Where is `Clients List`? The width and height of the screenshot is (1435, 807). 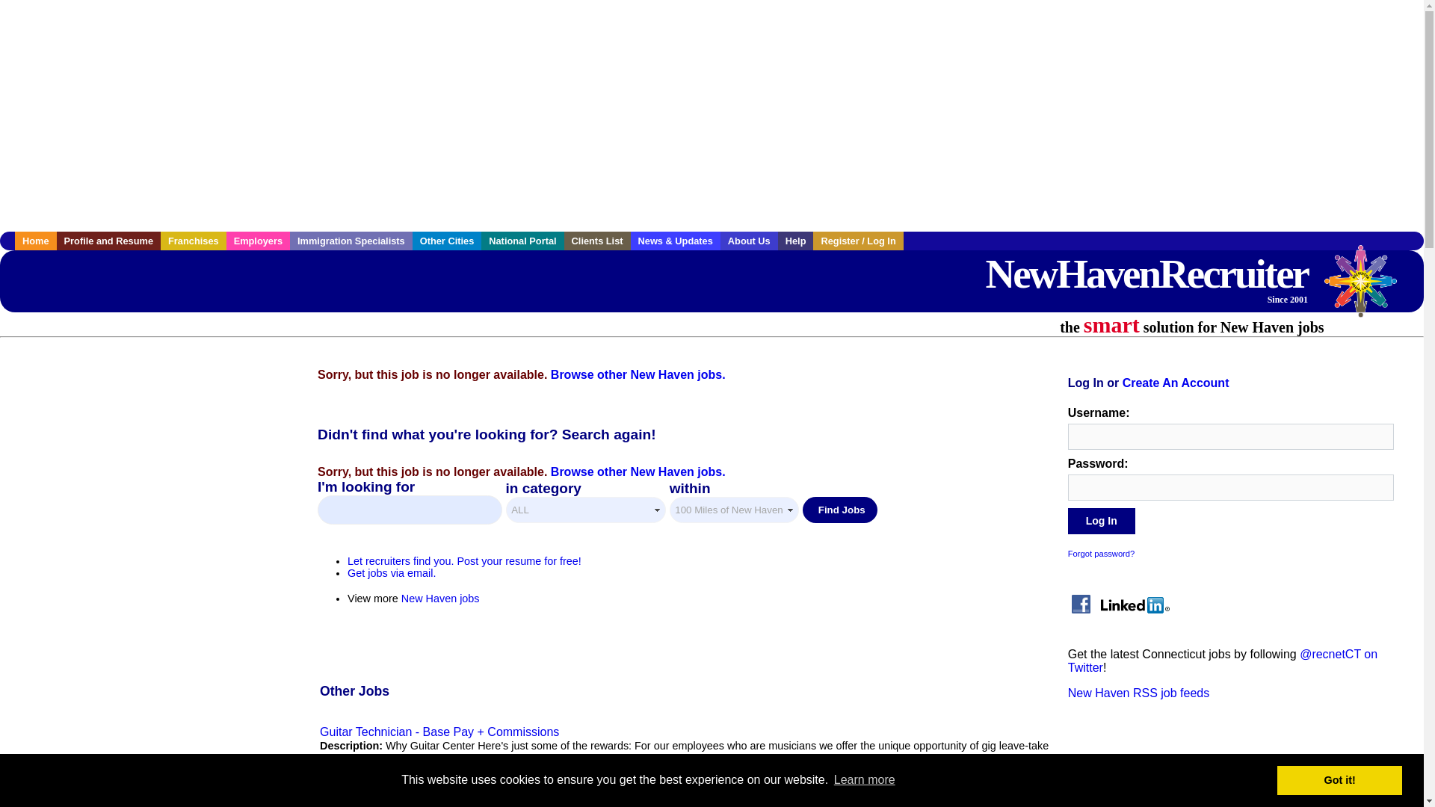 Clients List is located at coordinates (597, 241).